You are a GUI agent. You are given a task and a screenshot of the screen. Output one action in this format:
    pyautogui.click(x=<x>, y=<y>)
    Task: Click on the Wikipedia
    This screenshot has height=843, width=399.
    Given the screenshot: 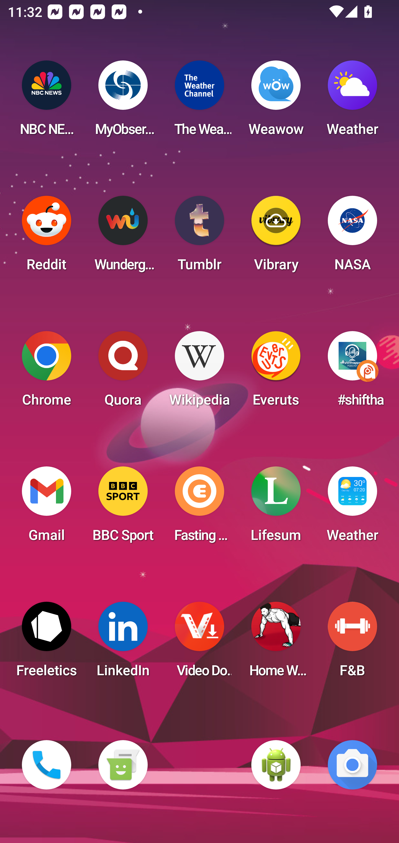 What is the action you would take?
    pyautogui.click(x=199, y=372)
    